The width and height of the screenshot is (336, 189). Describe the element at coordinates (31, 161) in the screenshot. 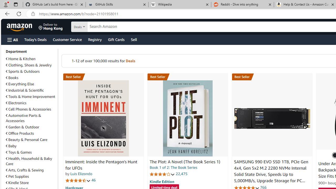

I see `Health, Household & Baby Care` at that location.